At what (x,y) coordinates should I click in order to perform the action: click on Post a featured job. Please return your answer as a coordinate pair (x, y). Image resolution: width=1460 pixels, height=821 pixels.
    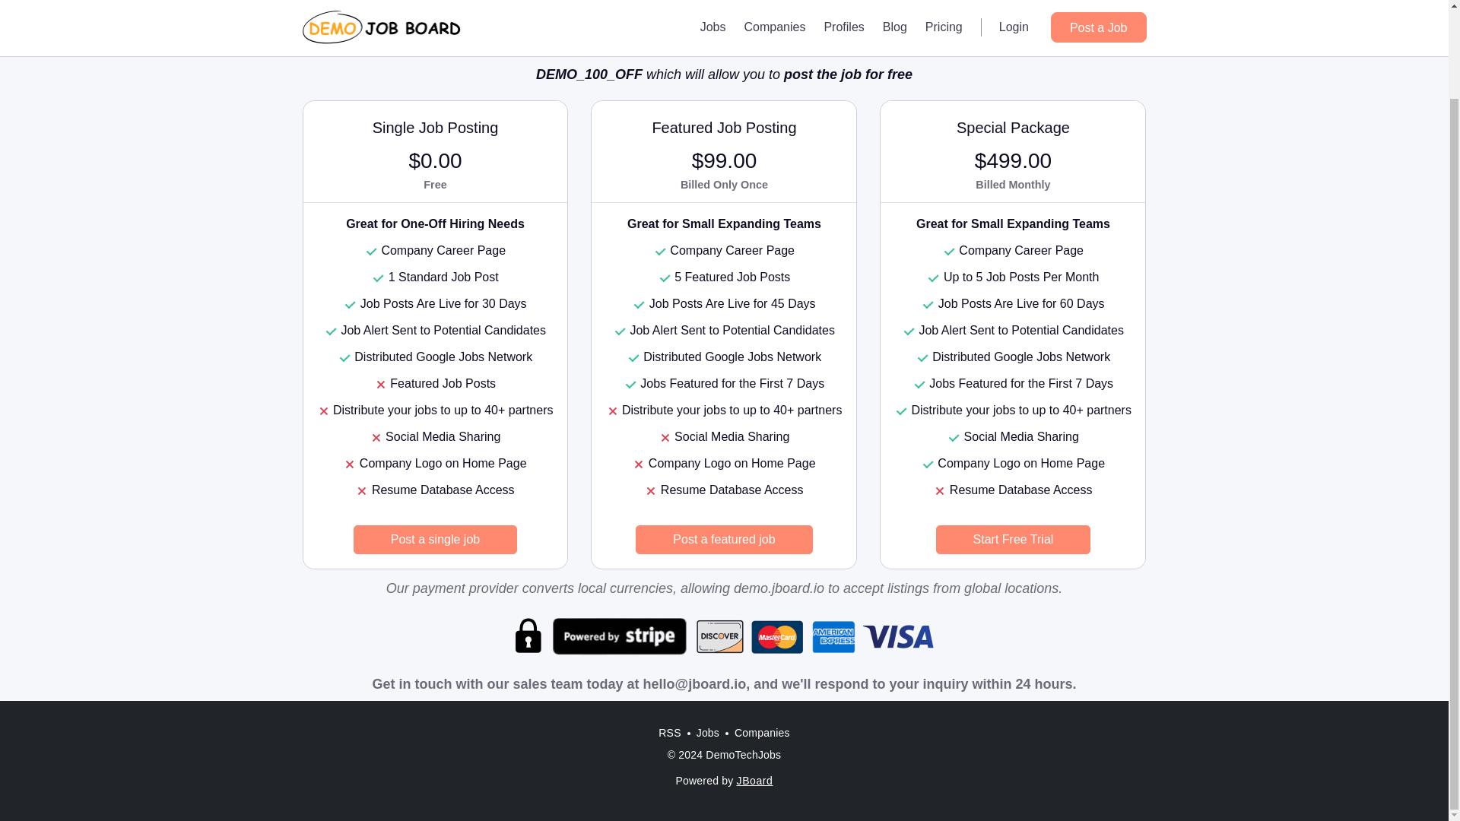
    Looking at the image, I should click on (723, 540).